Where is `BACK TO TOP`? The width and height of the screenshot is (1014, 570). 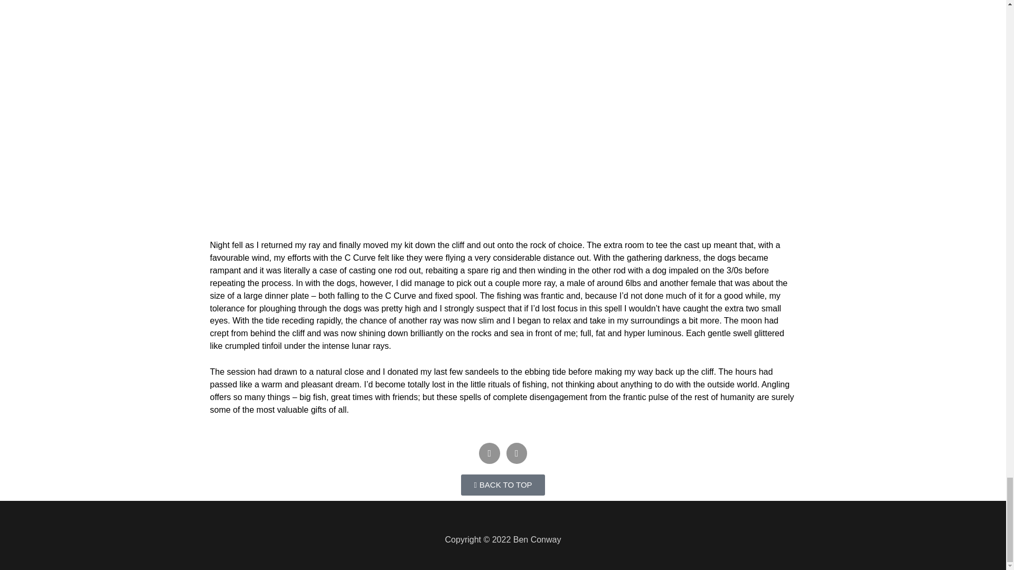
BACK TO TOP is located at coordinates (503, 484).